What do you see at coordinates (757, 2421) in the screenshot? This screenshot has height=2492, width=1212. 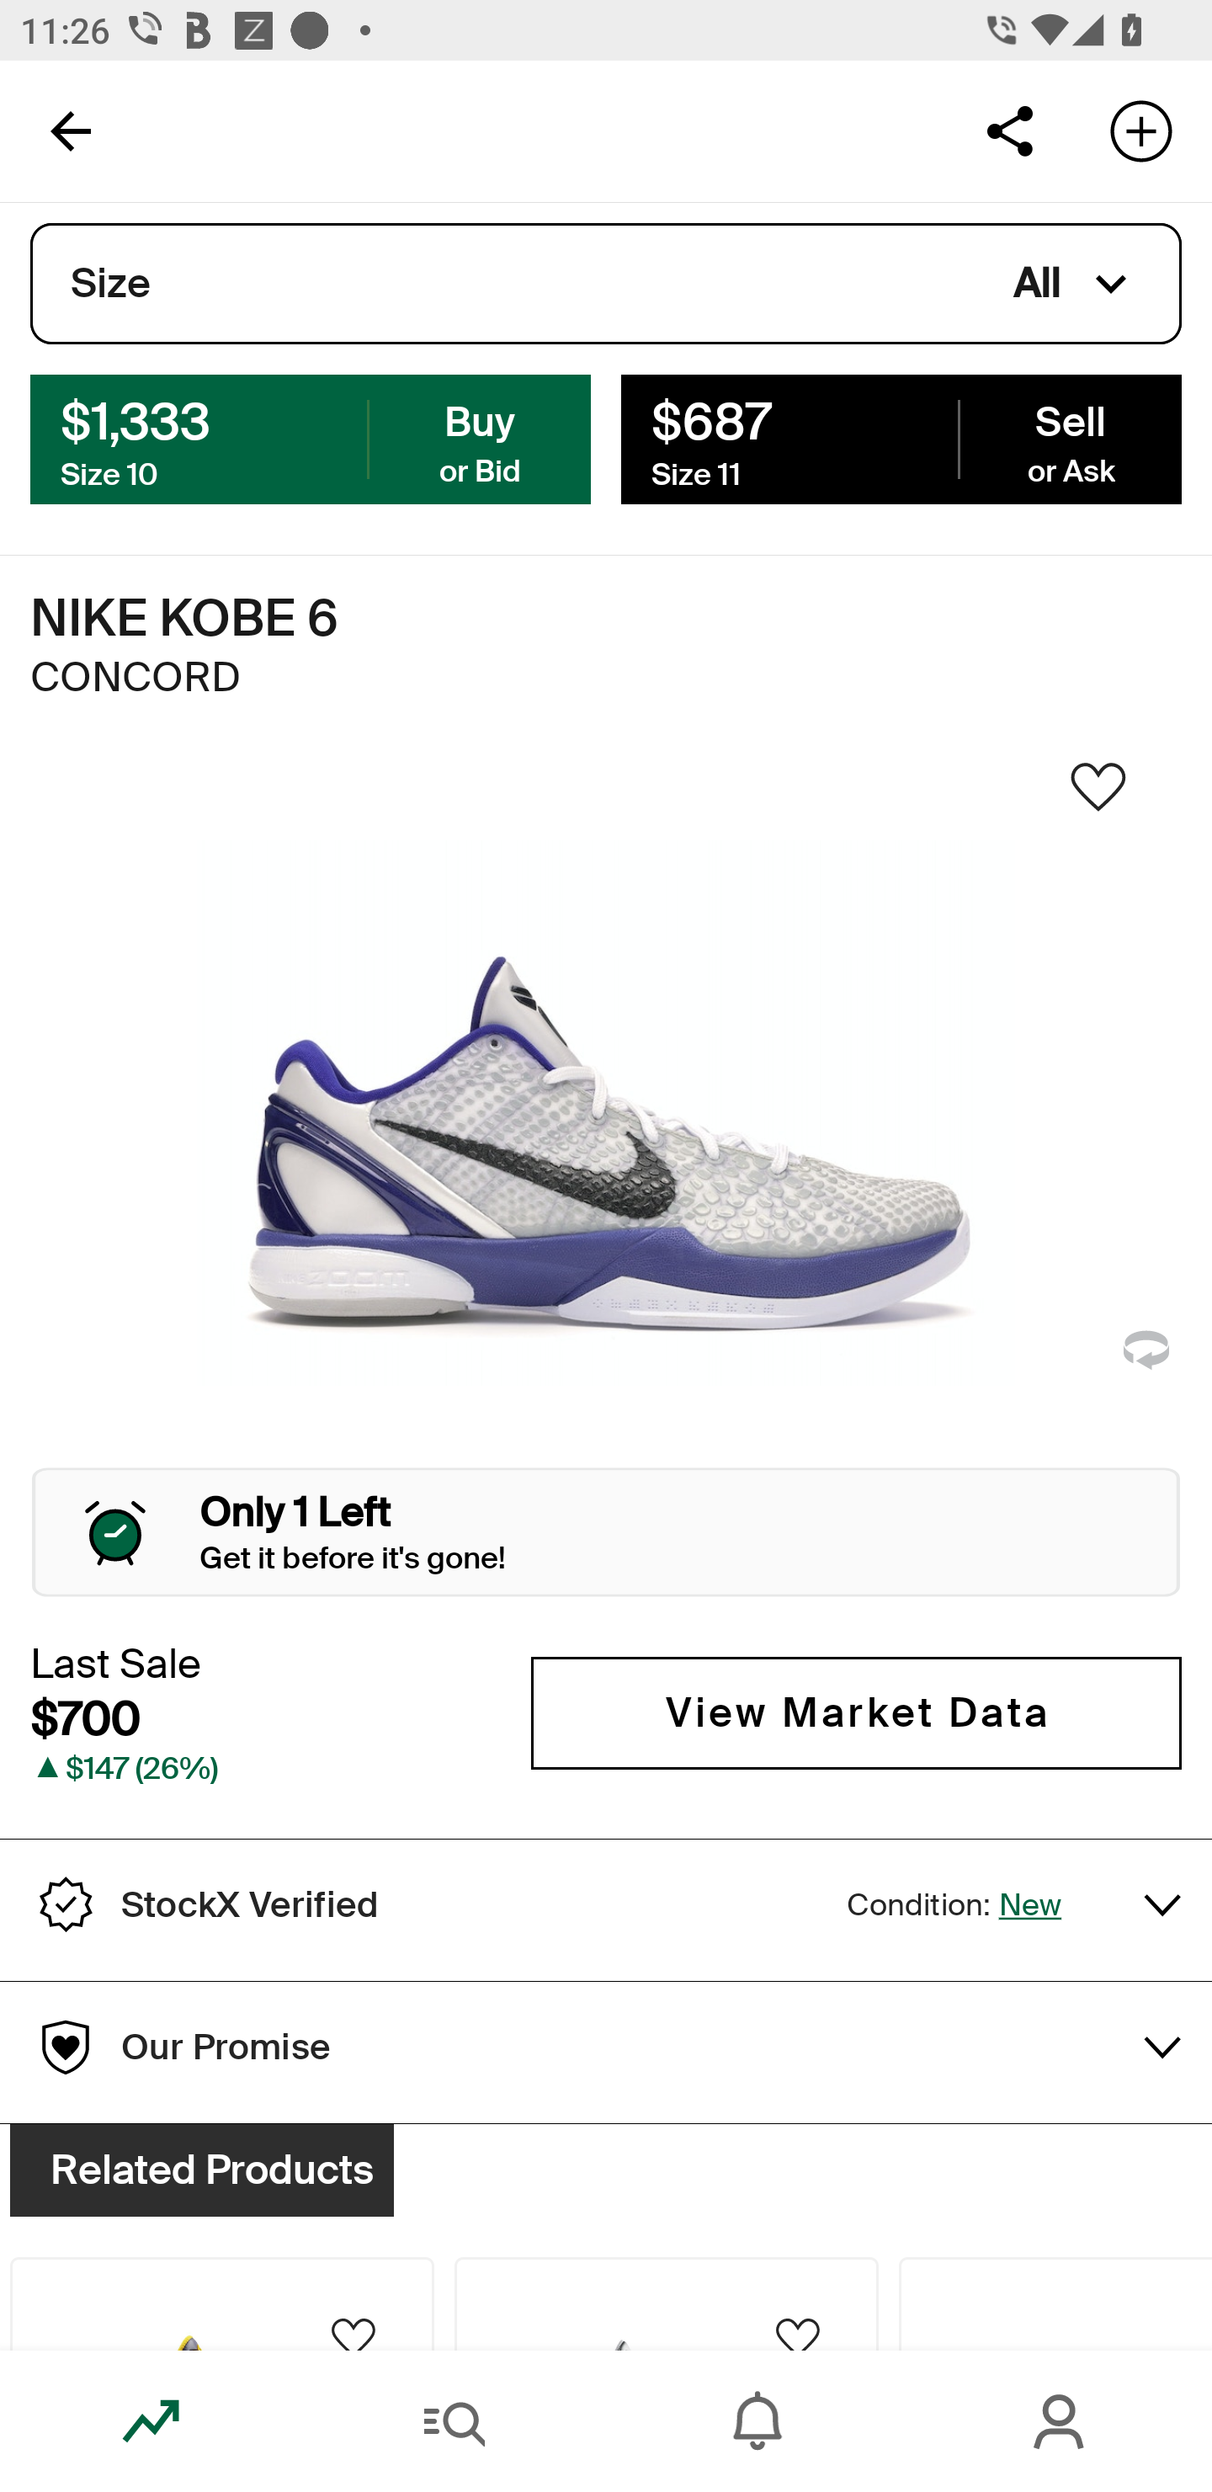 I see `Inbox` at bounding box center [757, 2421].